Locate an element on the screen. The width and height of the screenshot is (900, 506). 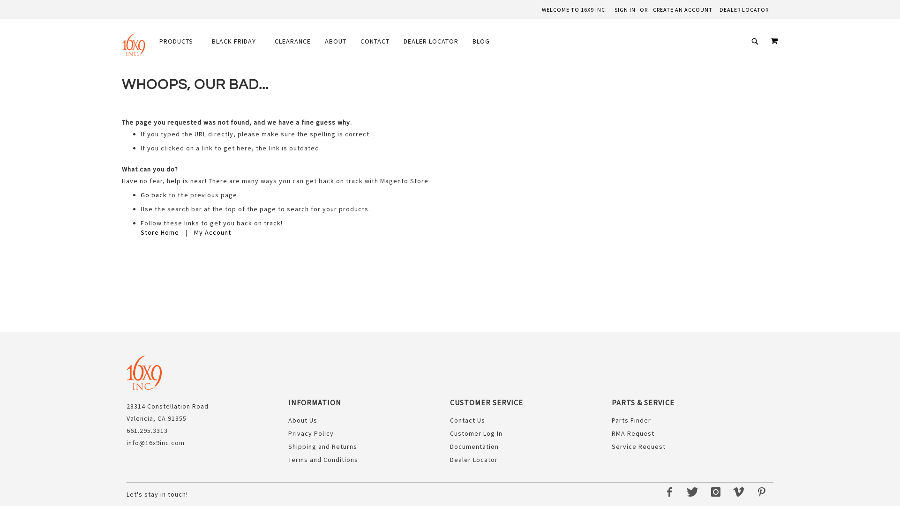
Go back is located at coordinates (154, 195).